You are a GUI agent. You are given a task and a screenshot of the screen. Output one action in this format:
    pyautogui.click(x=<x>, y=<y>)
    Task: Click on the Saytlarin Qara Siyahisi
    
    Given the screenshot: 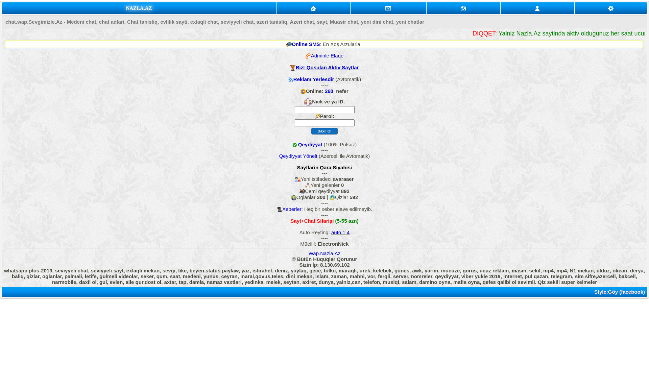 What is the action you would take?
    pyautogui.click(x=324, y=168)
    